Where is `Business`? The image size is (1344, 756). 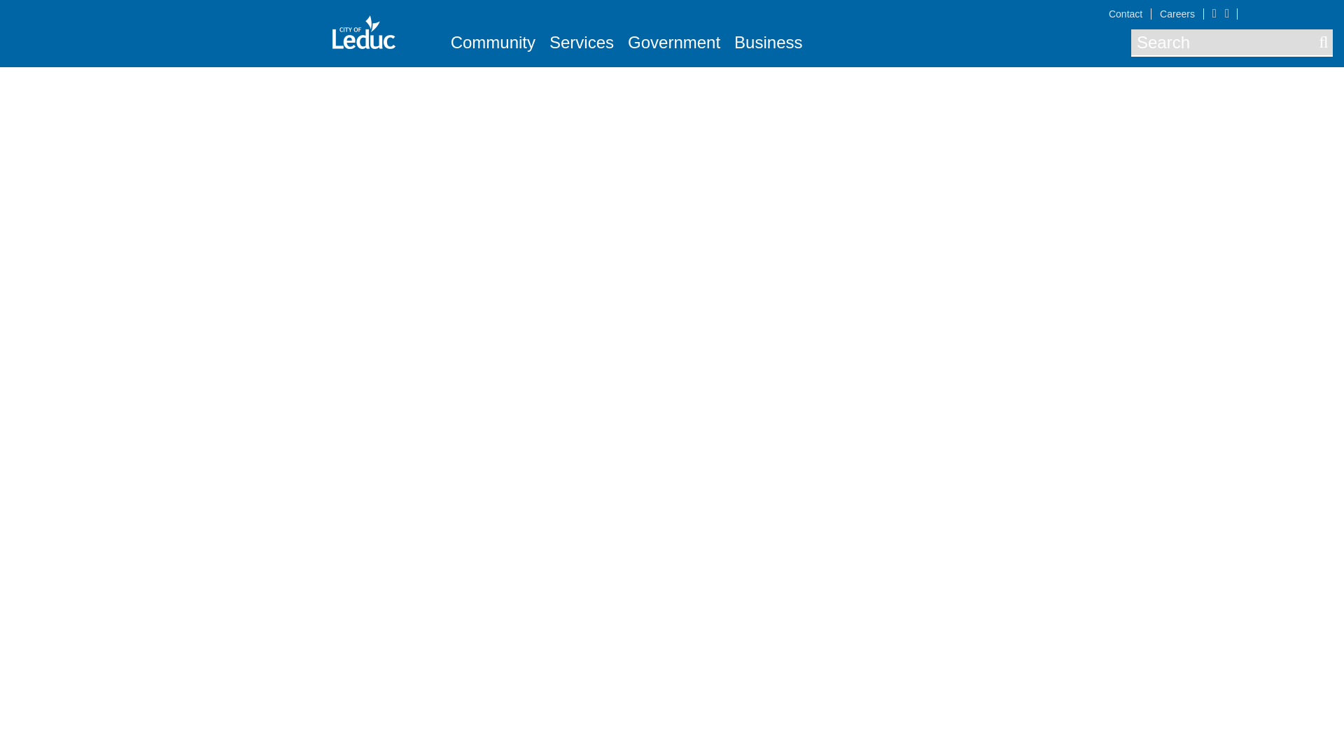 Business is located at coordinates (768, 42).